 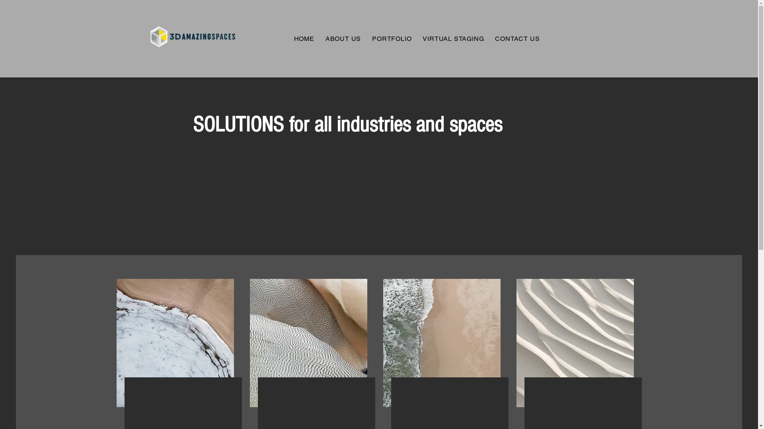 What do you see at coordinates (304, 39) in the screenshot?
I see `HOME` at bounding box center [304, 39].